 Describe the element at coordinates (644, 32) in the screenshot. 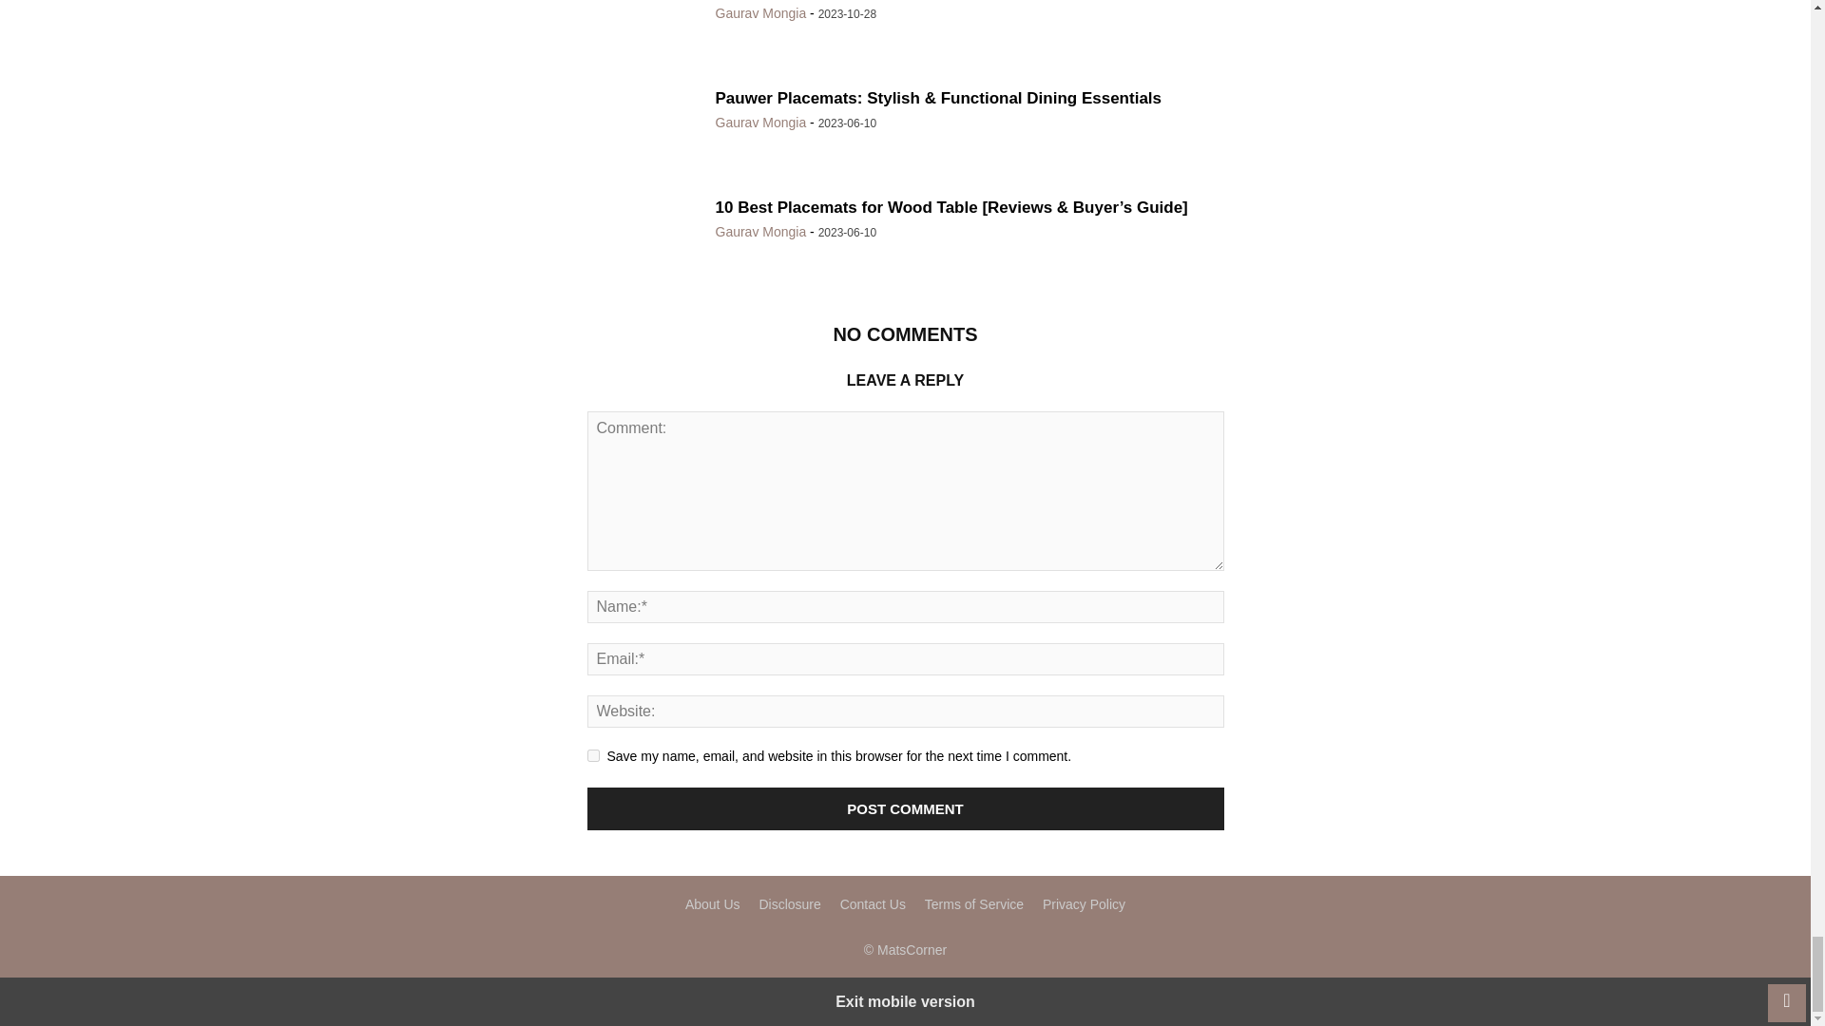

I see `15 Easy Tips and Tricks: How to Choose Placemats?` at that location.